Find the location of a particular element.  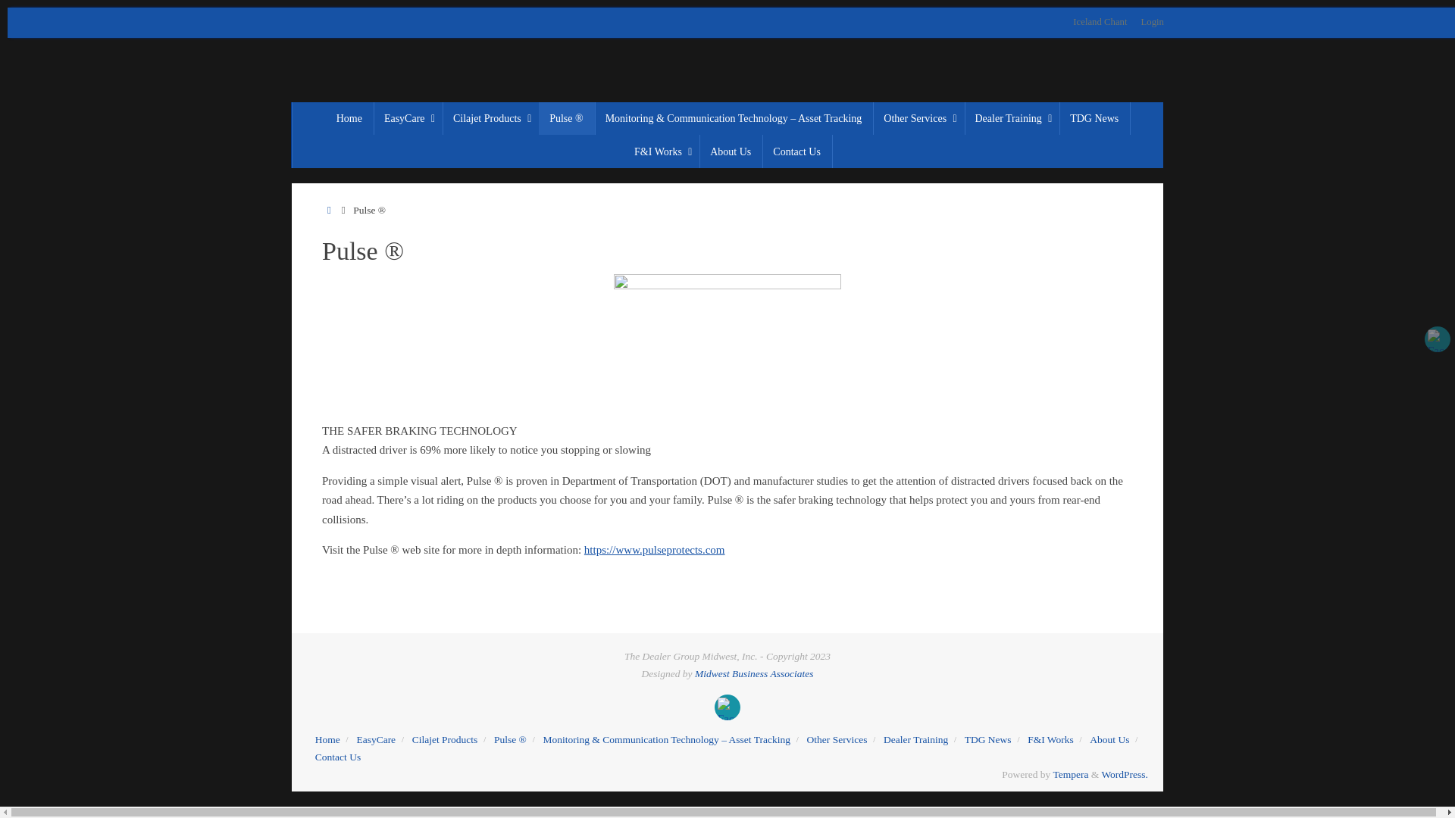

Facebook is located at coordinates (727, 707).